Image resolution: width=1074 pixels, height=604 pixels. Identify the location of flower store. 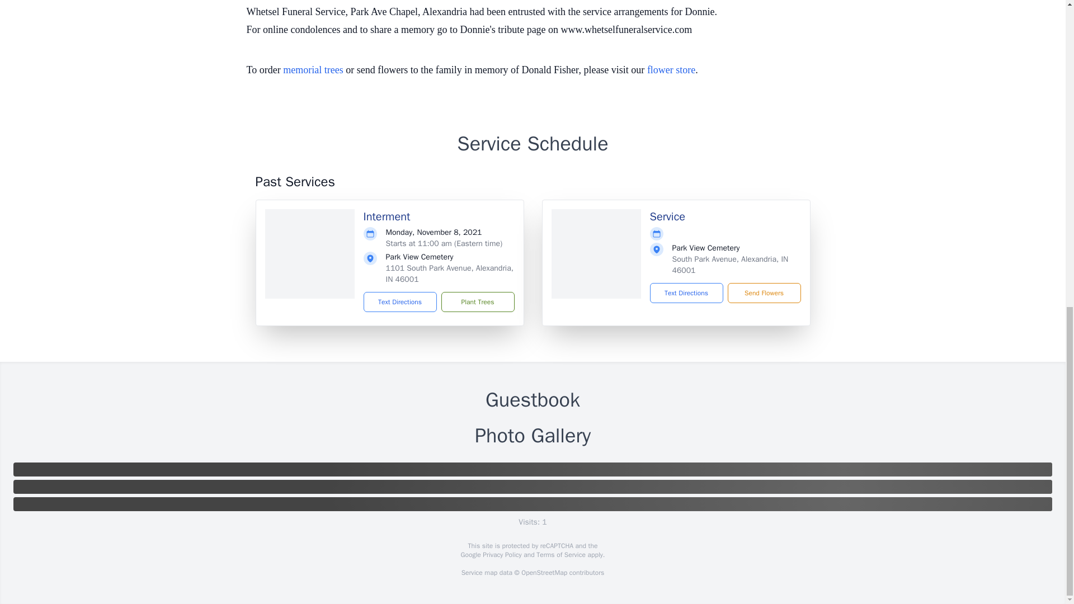
(671, 69).